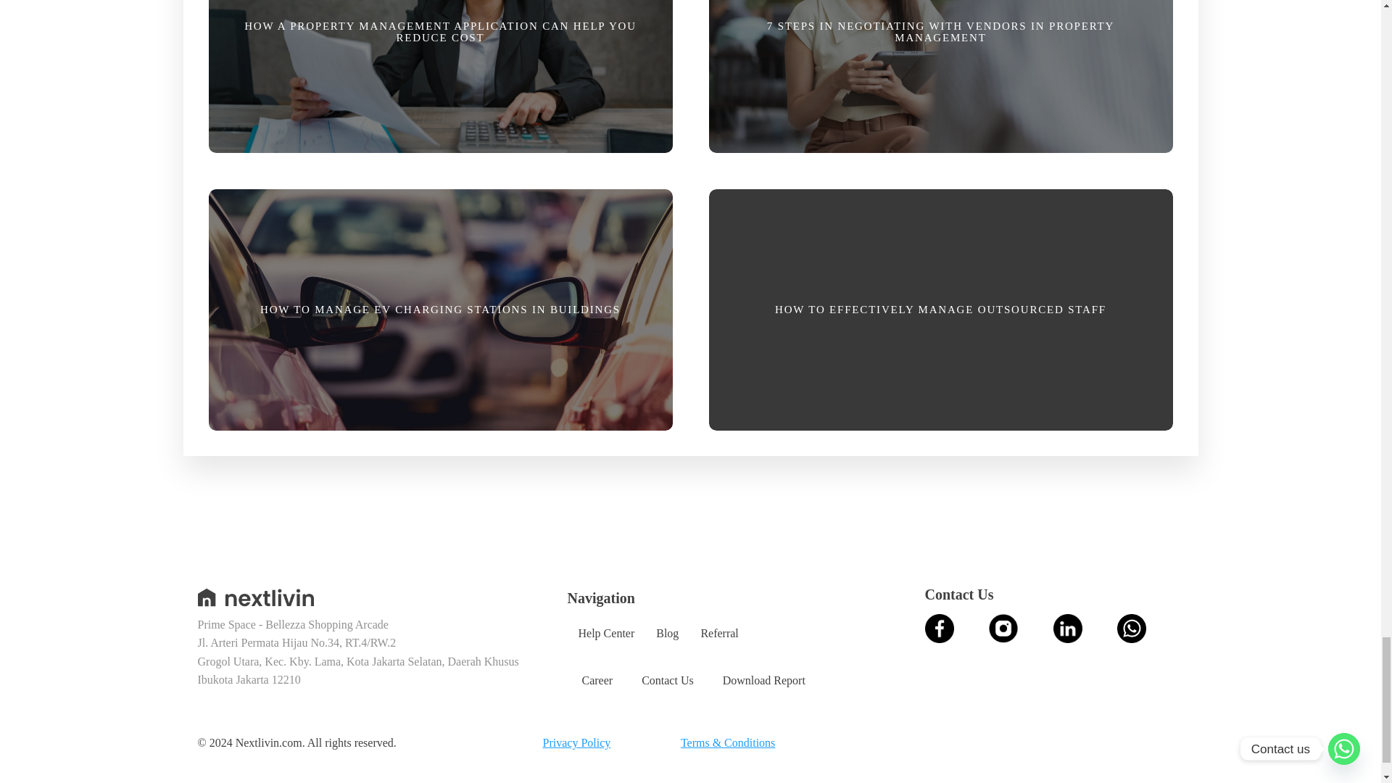 Image resolution: width=1392 pixels, height=783 pixels. Describe the element at coordinates (668, 681) in the screenshot. I see `Contact Us` at that location.